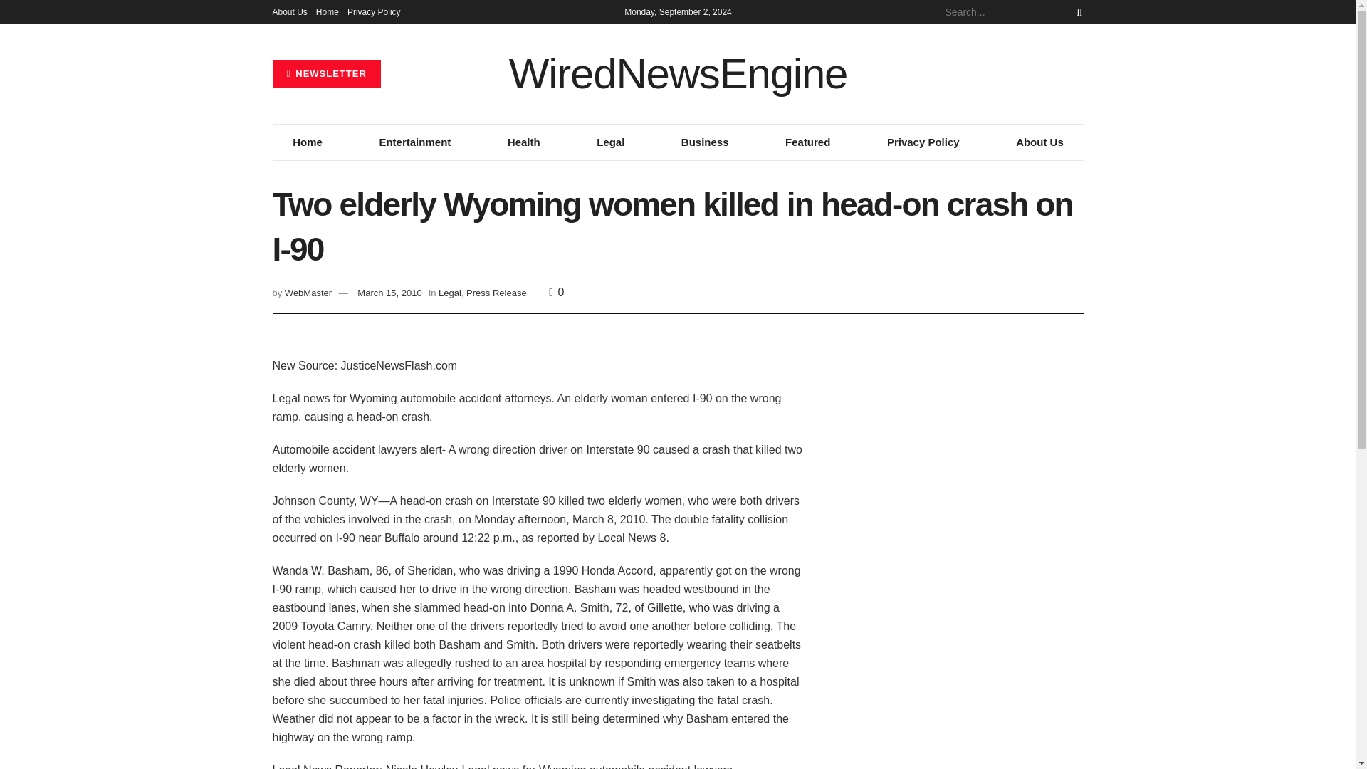 This screenshot has height=769, width=1367. What do you see at coordinates (610, 142) in the screenshot?
I see `Legal` at bounding box center [610, 142].